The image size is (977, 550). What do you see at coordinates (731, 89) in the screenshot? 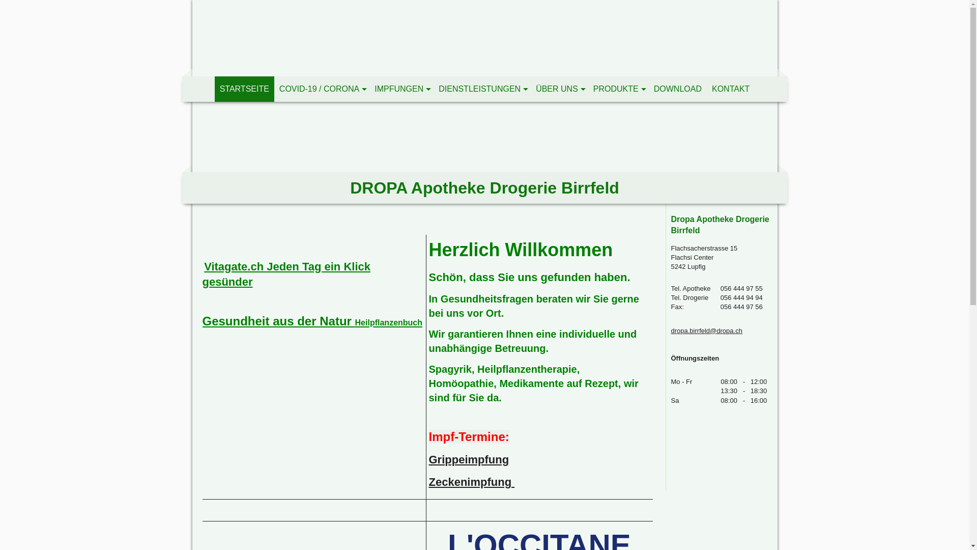
I see `KONTAKT` at bounding box center [731, 89].